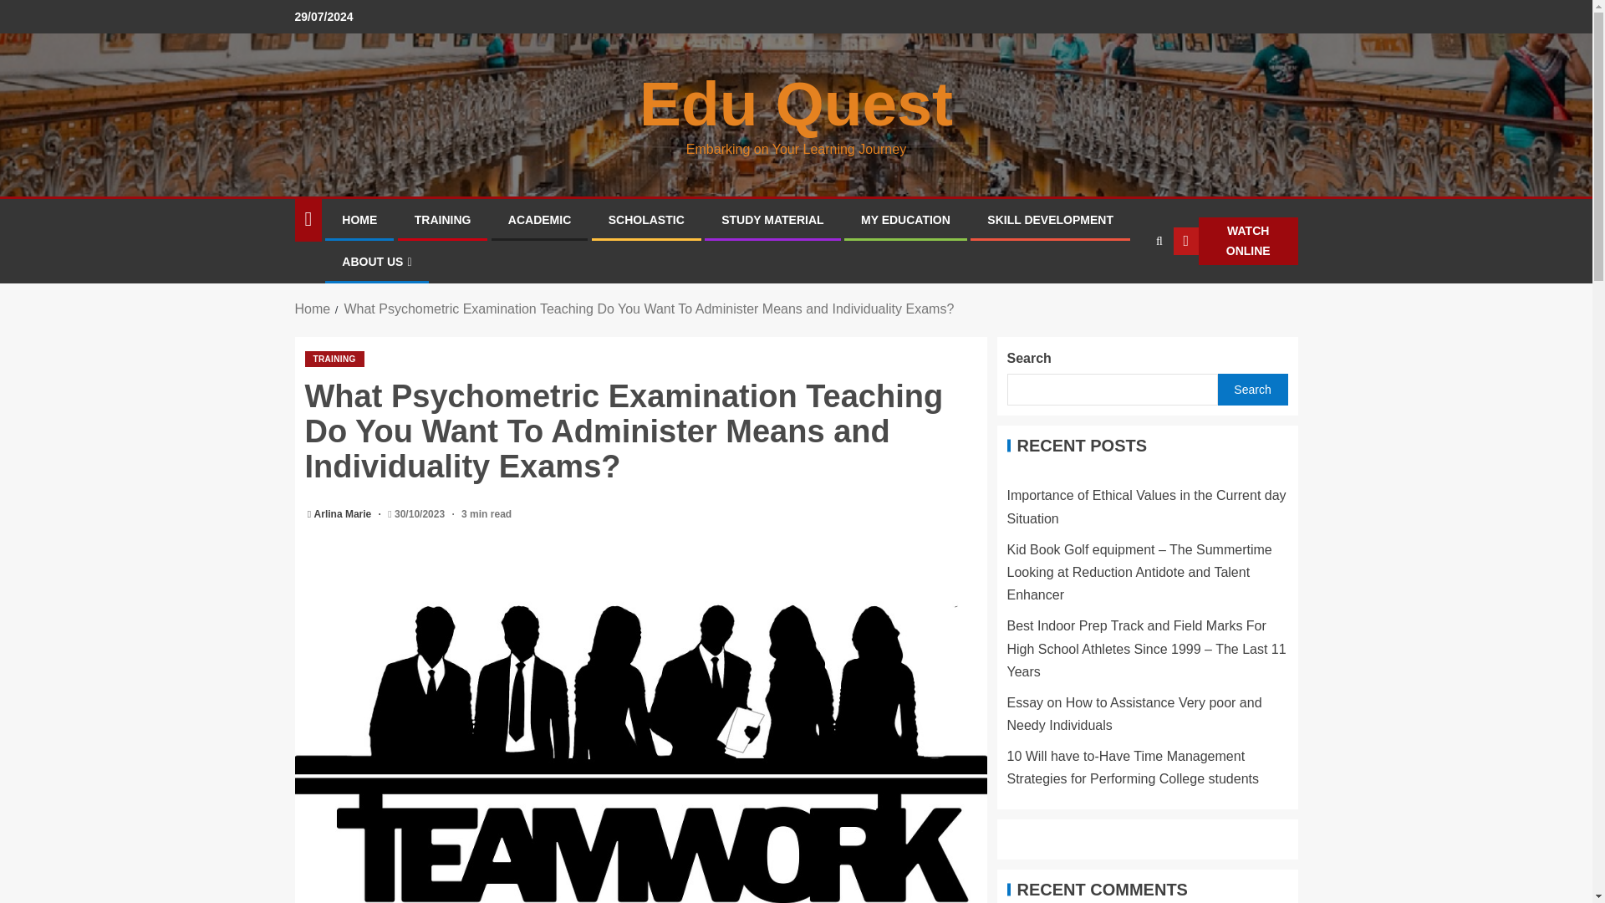  What do you see at coordinates (359, 219) in the screenshot?
I see `HOME` at bounding box center [359, 219].